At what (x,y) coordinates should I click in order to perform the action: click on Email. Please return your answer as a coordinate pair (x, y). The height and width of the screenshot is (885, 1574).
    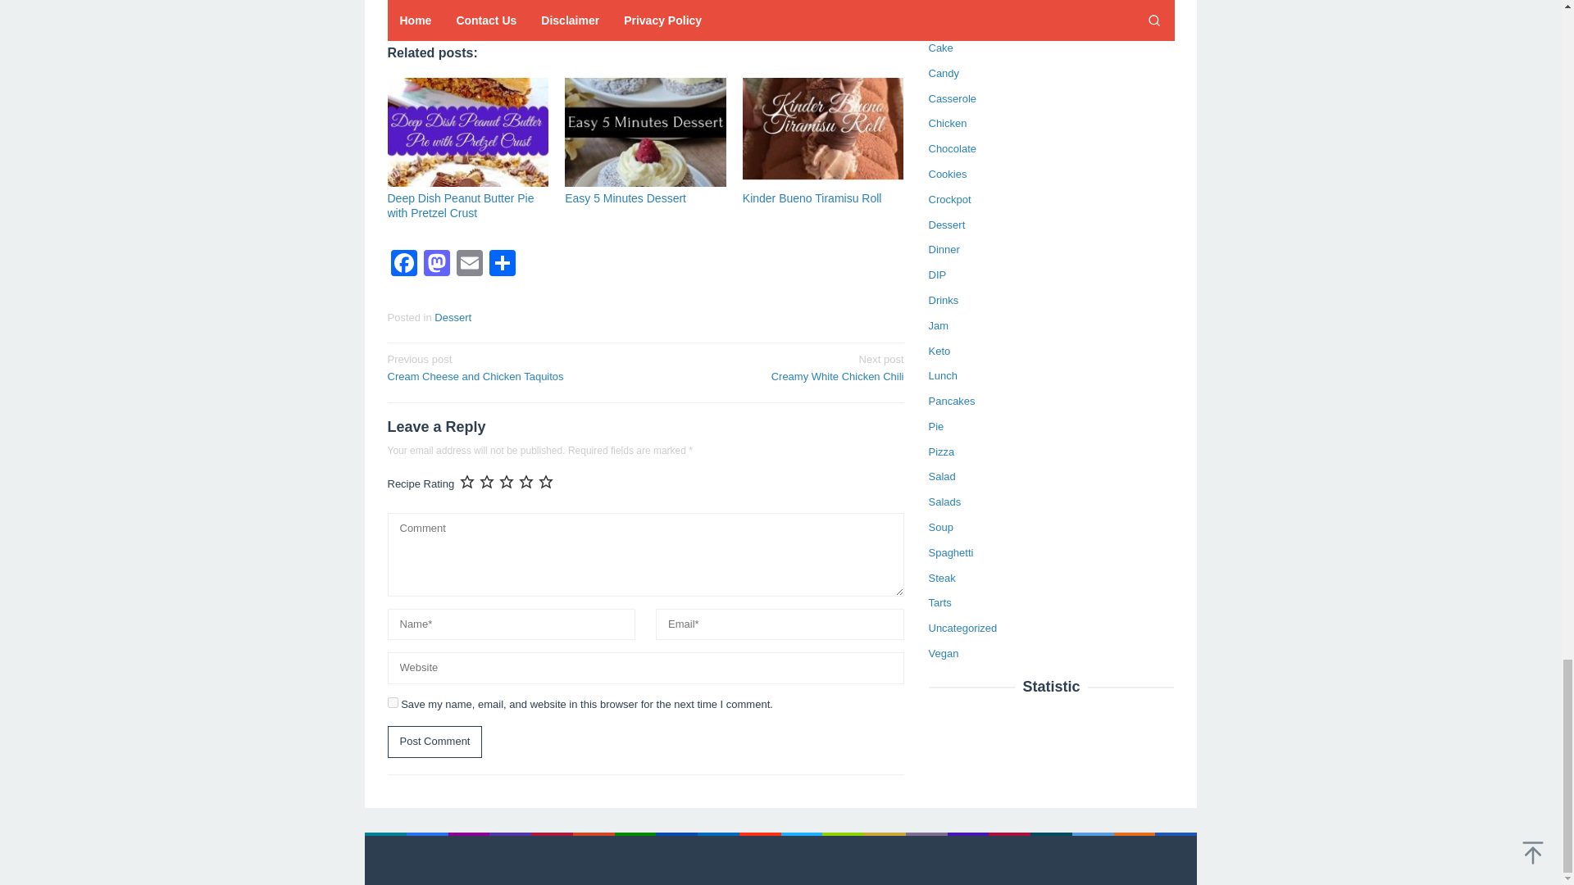
    Looking at the image, I should click on (469, 265).